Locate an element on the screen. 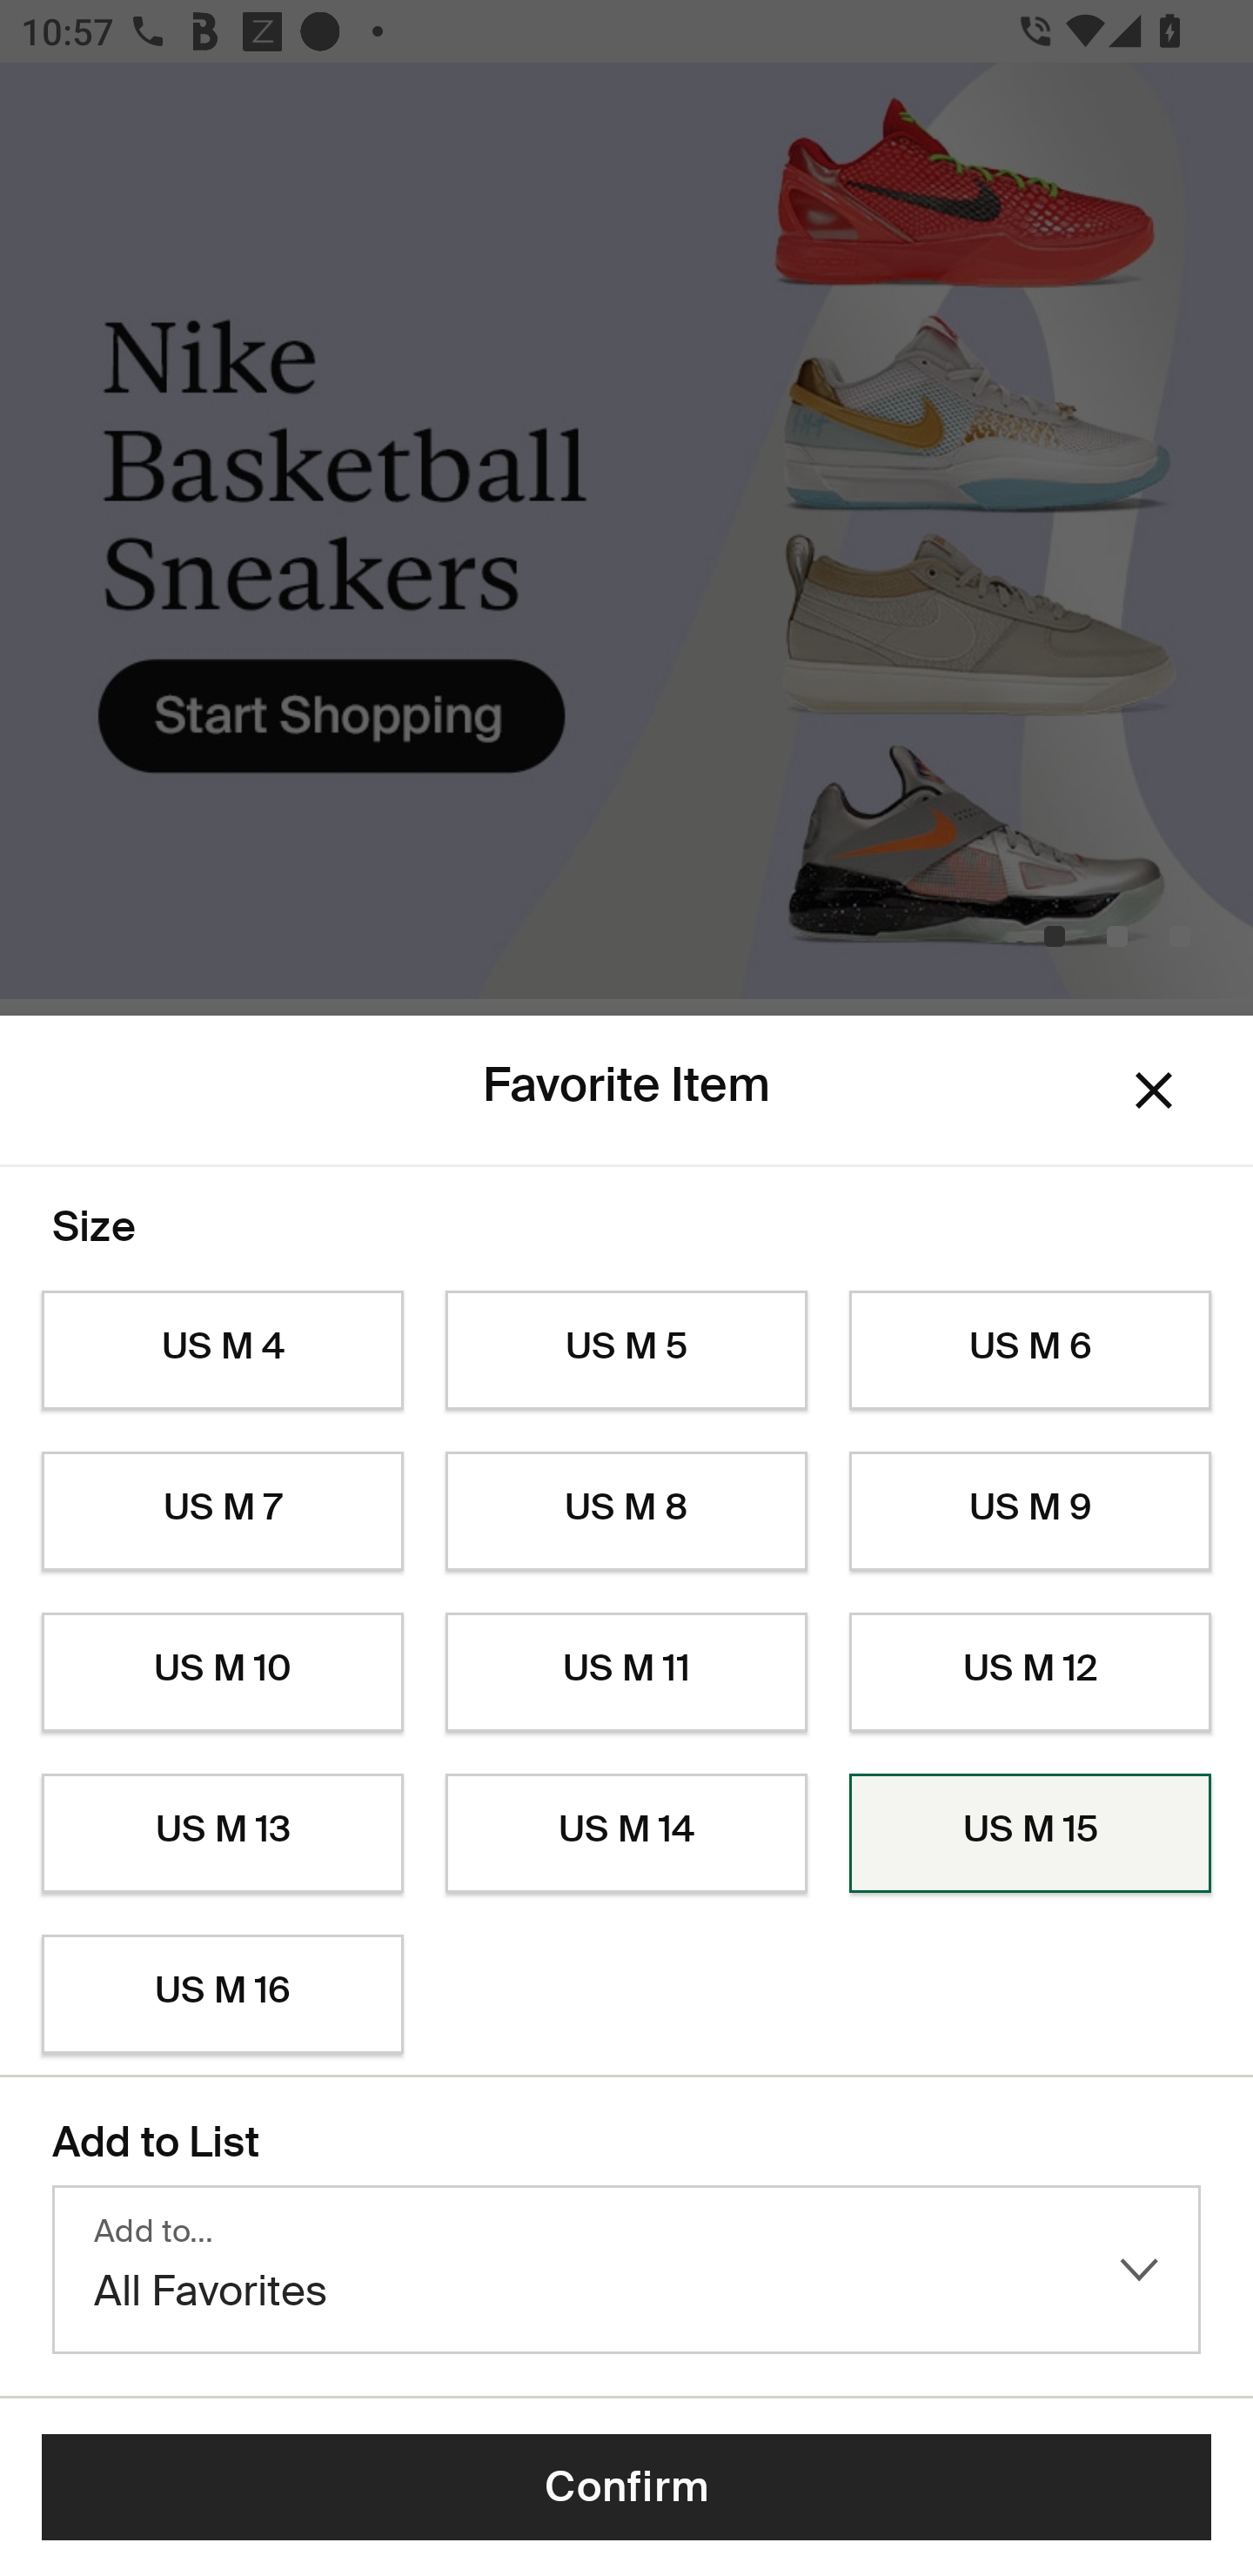 The image size is (1253, 2576). US M 10 is located at coordinates (222, 1673).